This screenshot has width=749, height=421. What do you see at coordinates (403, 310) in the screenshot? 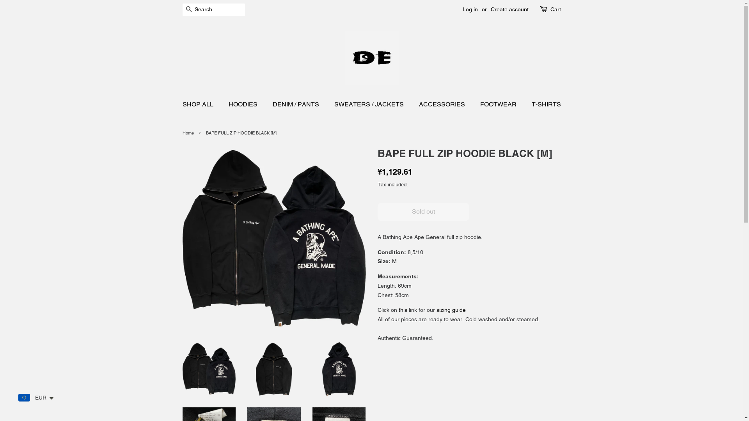
I see `this` at bounding box center [403, 310].